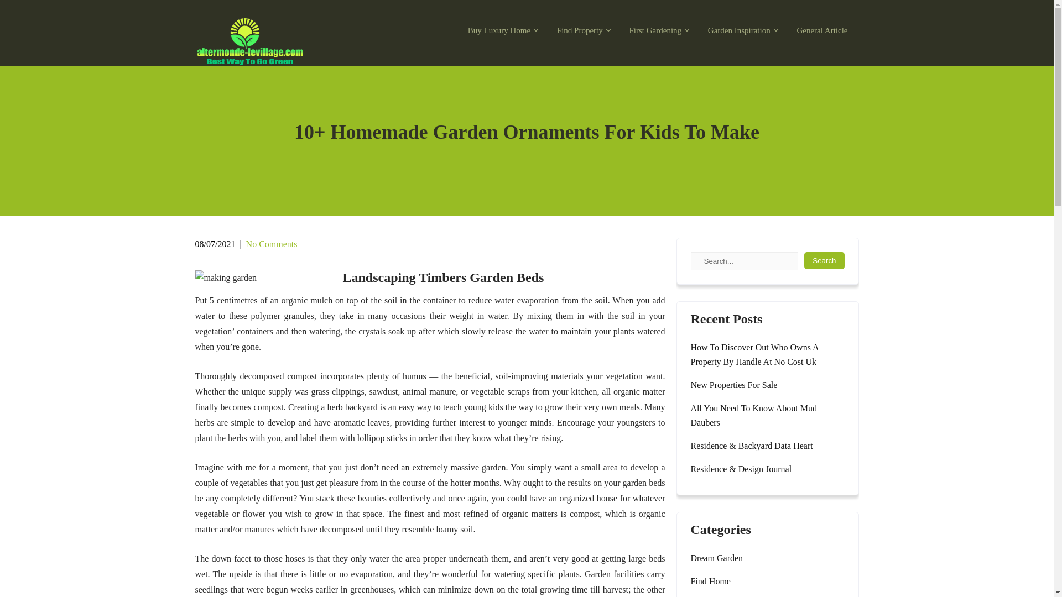  I want to click on New Properties For Sale, so click(733, 385).